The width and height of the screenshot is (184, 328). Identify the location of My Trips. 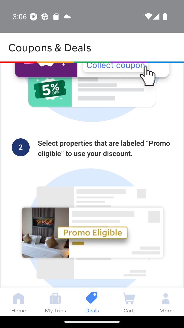
(55, 301).